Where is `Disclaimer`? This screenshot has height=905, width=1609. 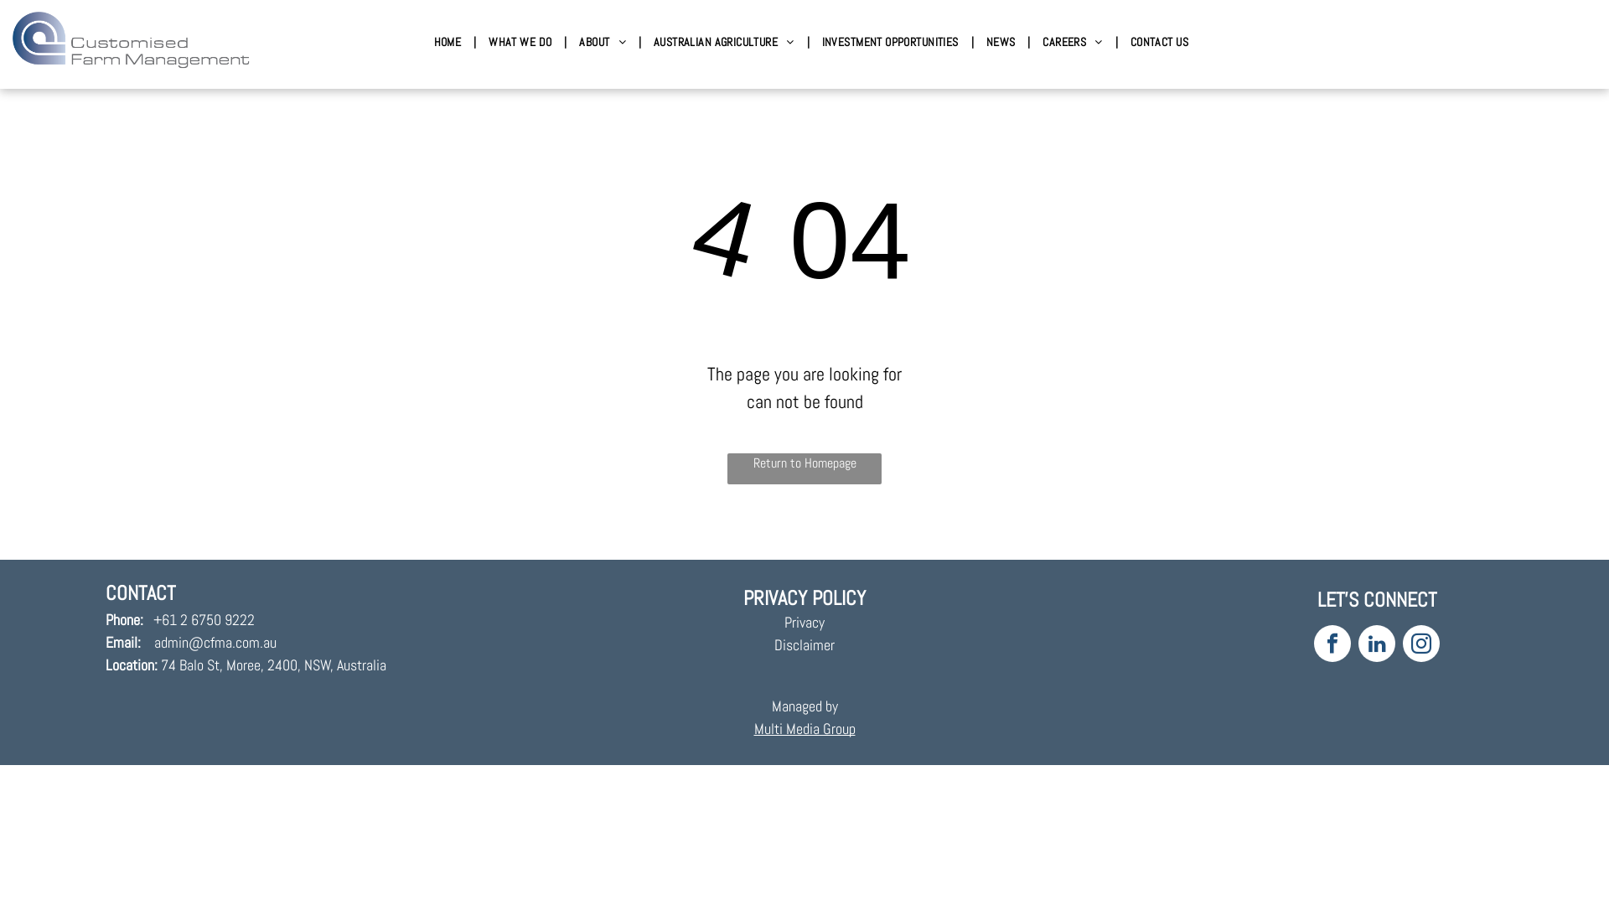
Disclaimer is located at coordinates (804, 645).